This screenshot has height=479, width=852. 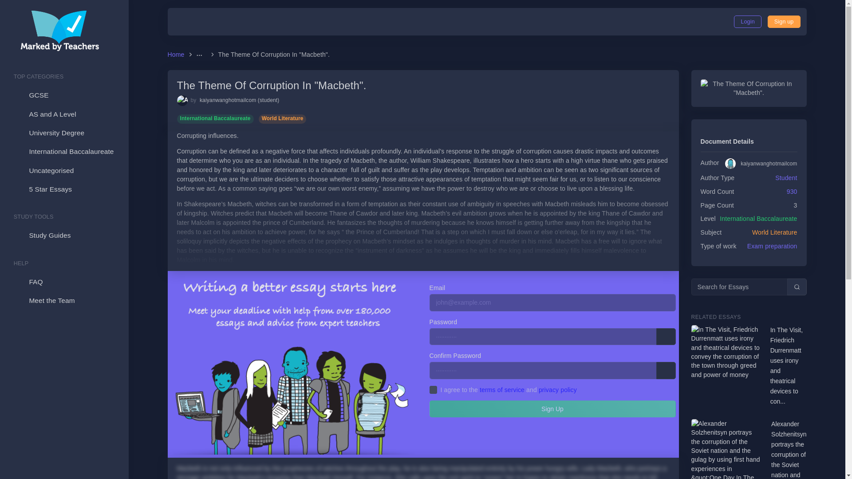 What do you see at coordinates (758, 218) in the screenshot?
I see `International Baccalaureate` at bounding box center [758, 218].